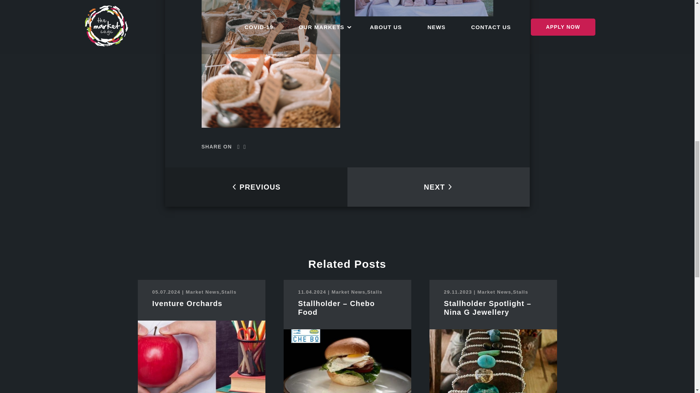 Image resolution: width=700 pixels, height=393 pixels. What do you see at coordinates (450, 187) in the screenshot?
I see `Fill 1 Created with Sketch.` at bounding box center [450, 187].